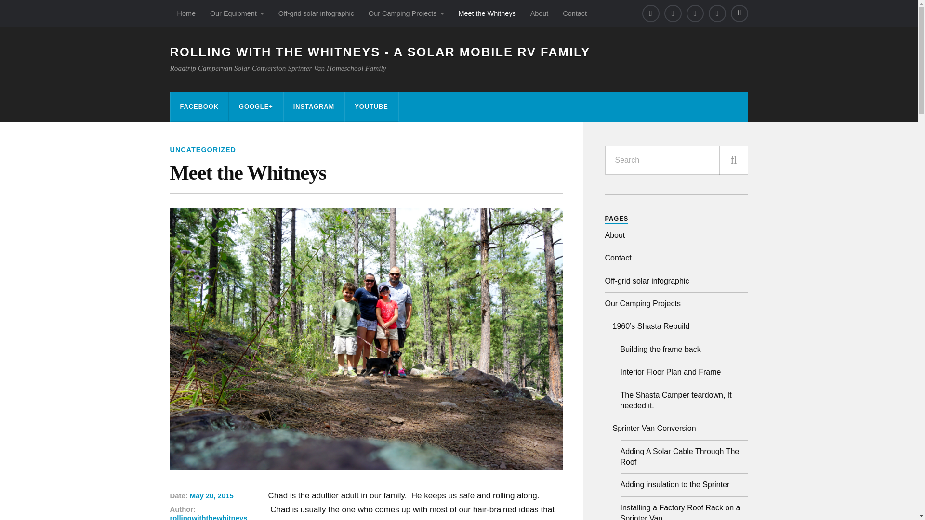 This screenshot has width=925, height=520. I want to click on May 20, 2015, so click(211, 495).